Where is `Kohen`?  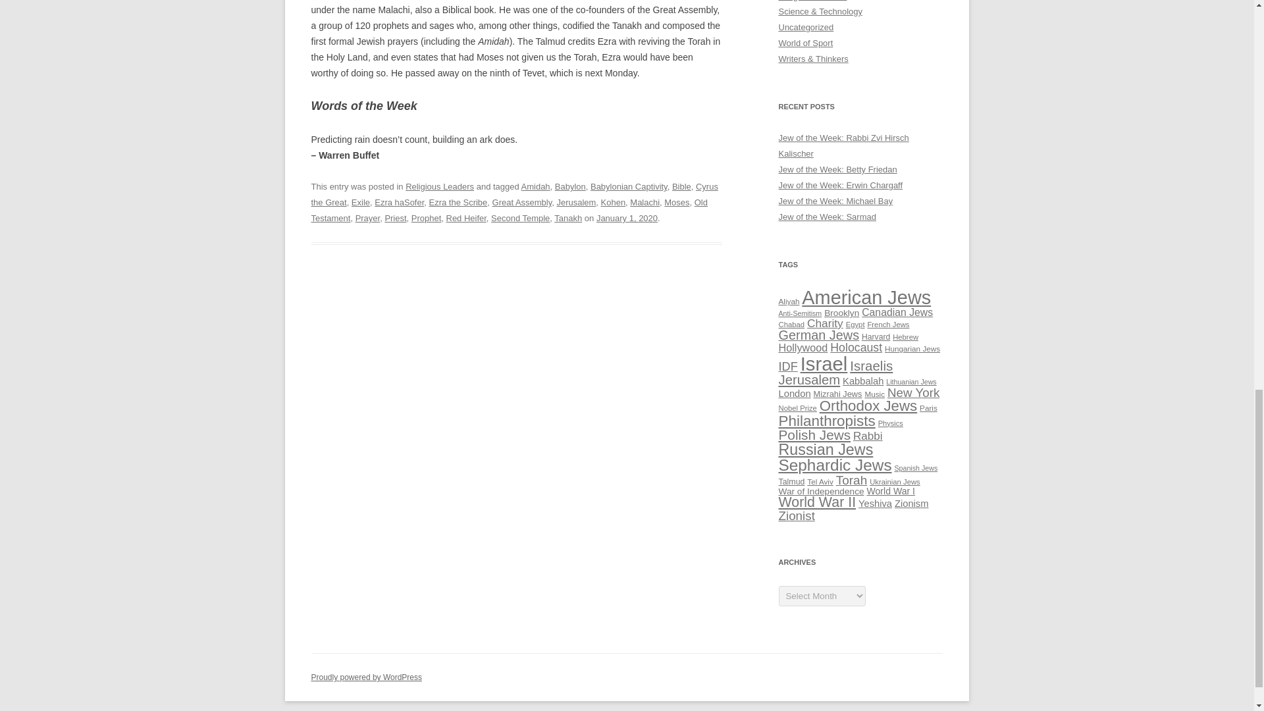 Kohen is located at coordinates (614, 203).